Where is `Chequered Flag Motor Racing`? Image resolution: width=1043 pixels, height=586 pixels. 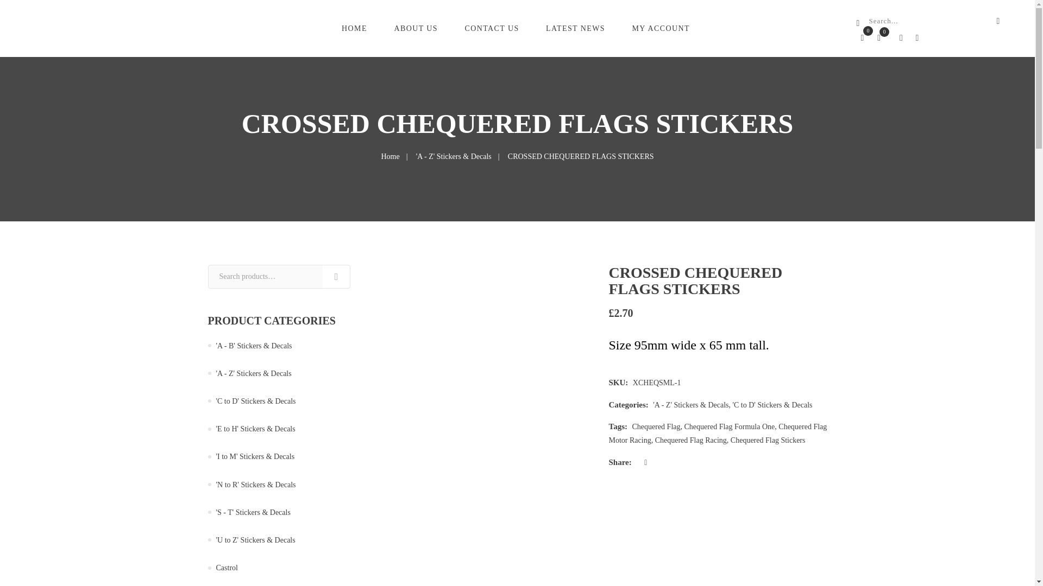
Chequered Flag Motor Racing is located at coordinates (717, 433).